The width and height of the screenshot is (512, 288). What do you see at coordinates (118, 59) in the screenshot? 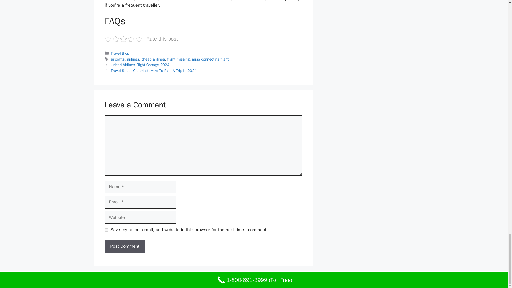
I see `aircrafts` at bounding box center [118, 59].